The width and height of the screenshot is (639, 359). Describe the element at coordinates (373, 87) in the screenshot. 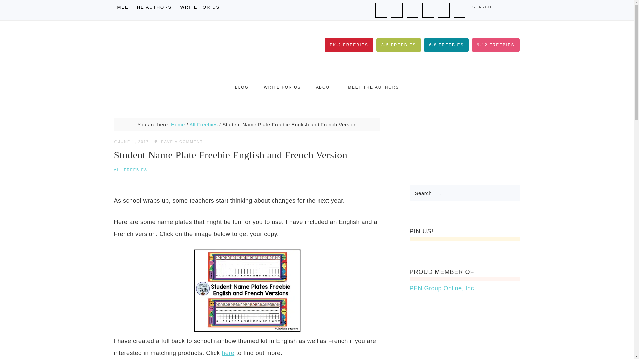

I see `MEET THE AUTHORS` at that location.